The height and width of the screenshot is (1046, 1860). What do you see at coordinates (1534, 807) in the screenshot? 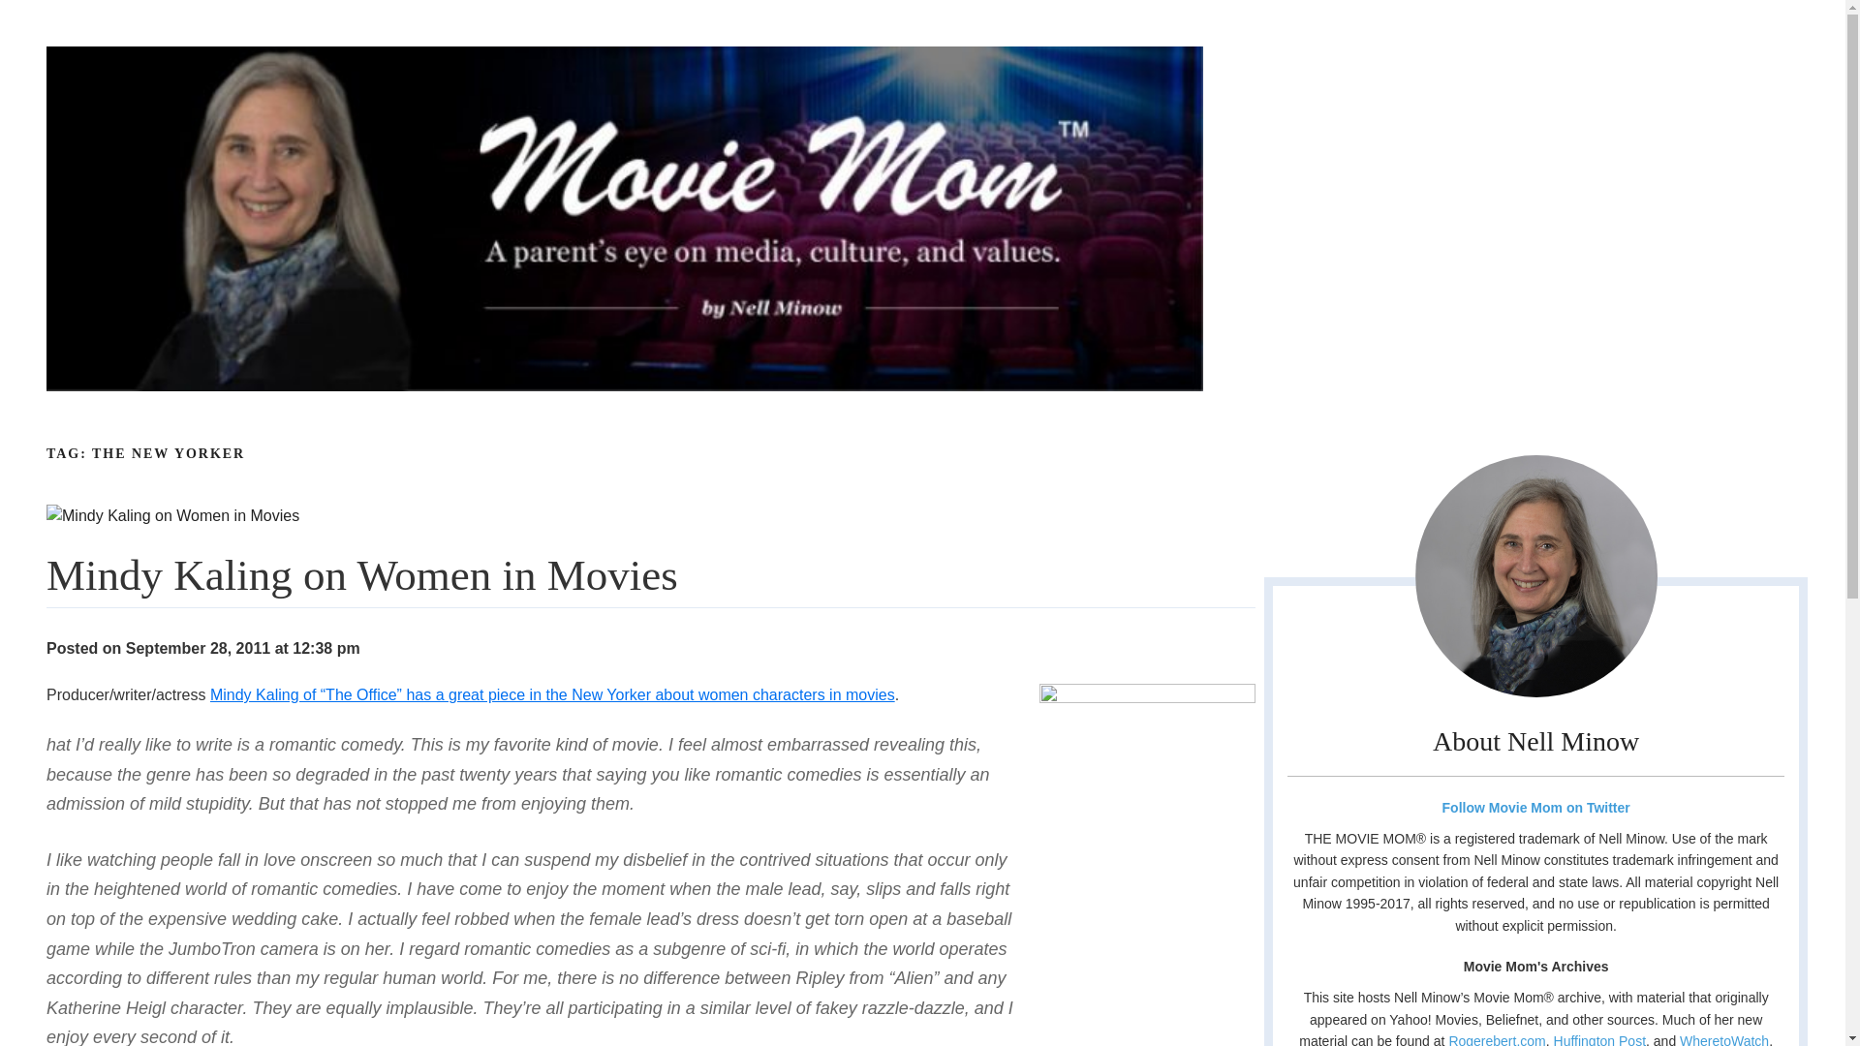
I see `Follow Movie Mom on Twitter` at bounding box center [1534, 807].